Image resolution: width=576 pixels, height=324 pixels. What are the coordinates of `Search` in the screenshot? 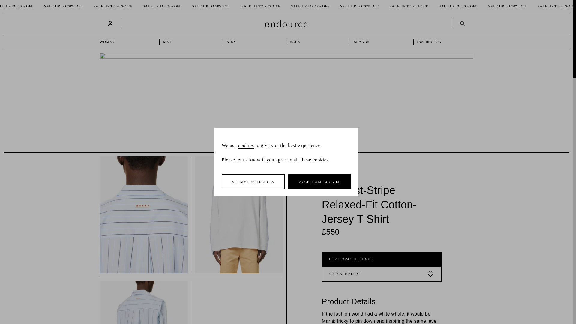 It's located at (463, 23).